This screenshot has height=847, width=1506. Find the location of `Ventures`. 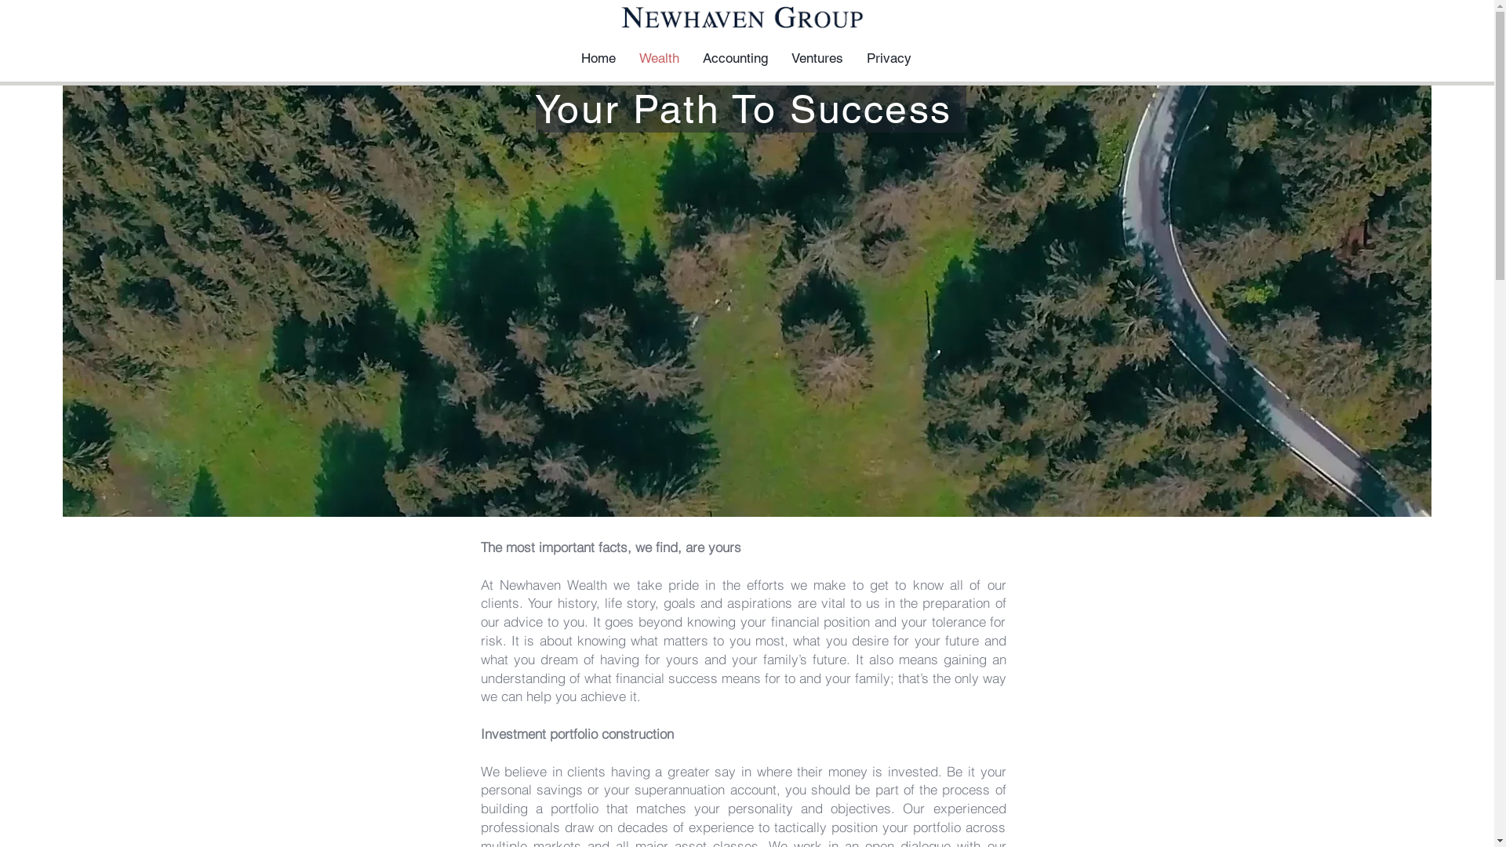

Ventures is located at coordinates (817, 58).